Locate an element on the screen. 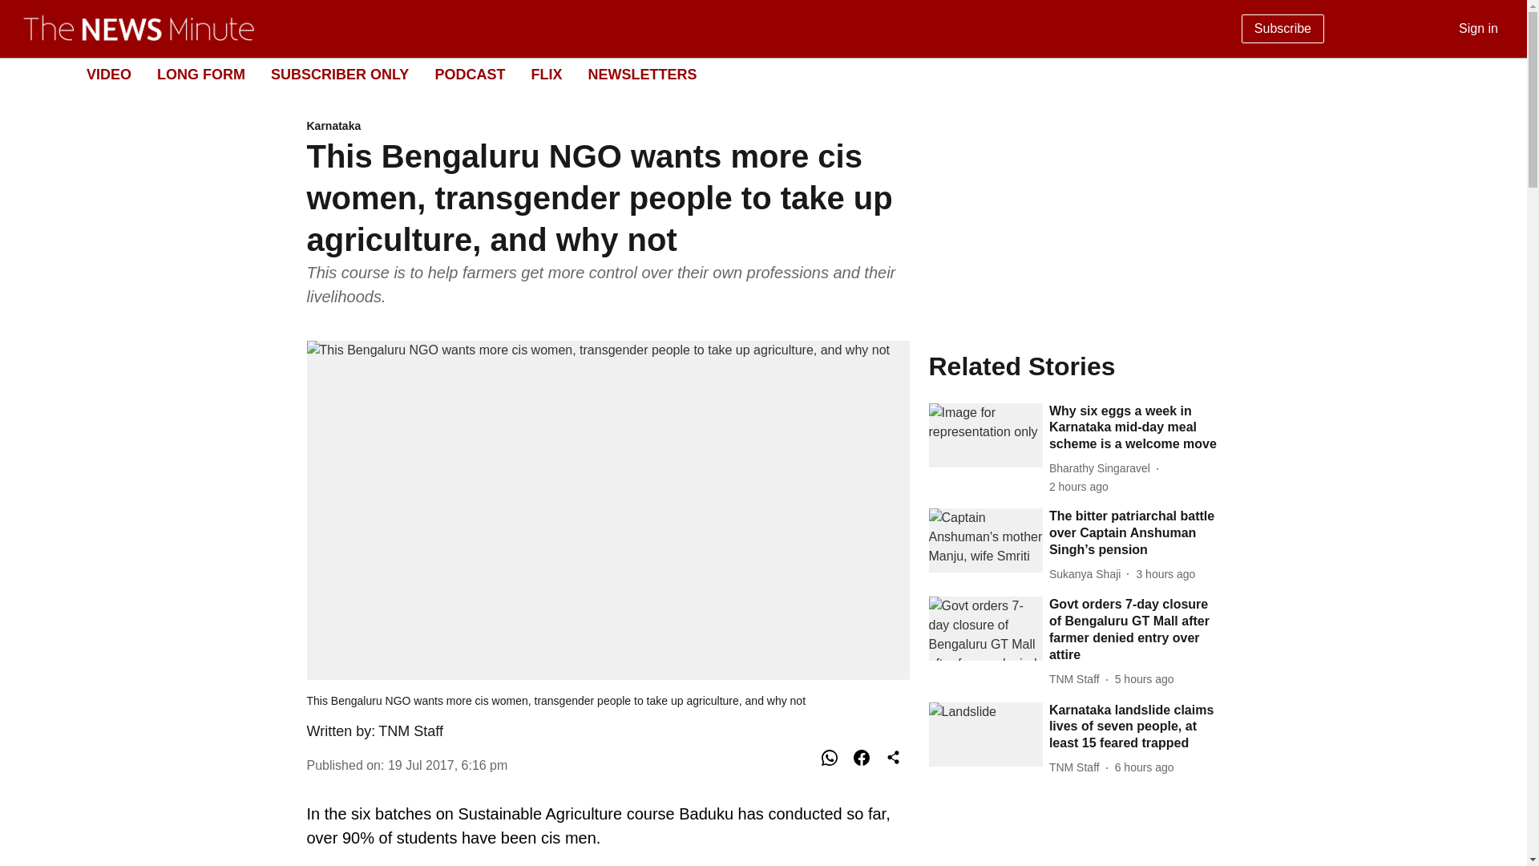 This screenshot has width=1539, height=866. NEWSLETTERS is located at coordinates (642, 74).